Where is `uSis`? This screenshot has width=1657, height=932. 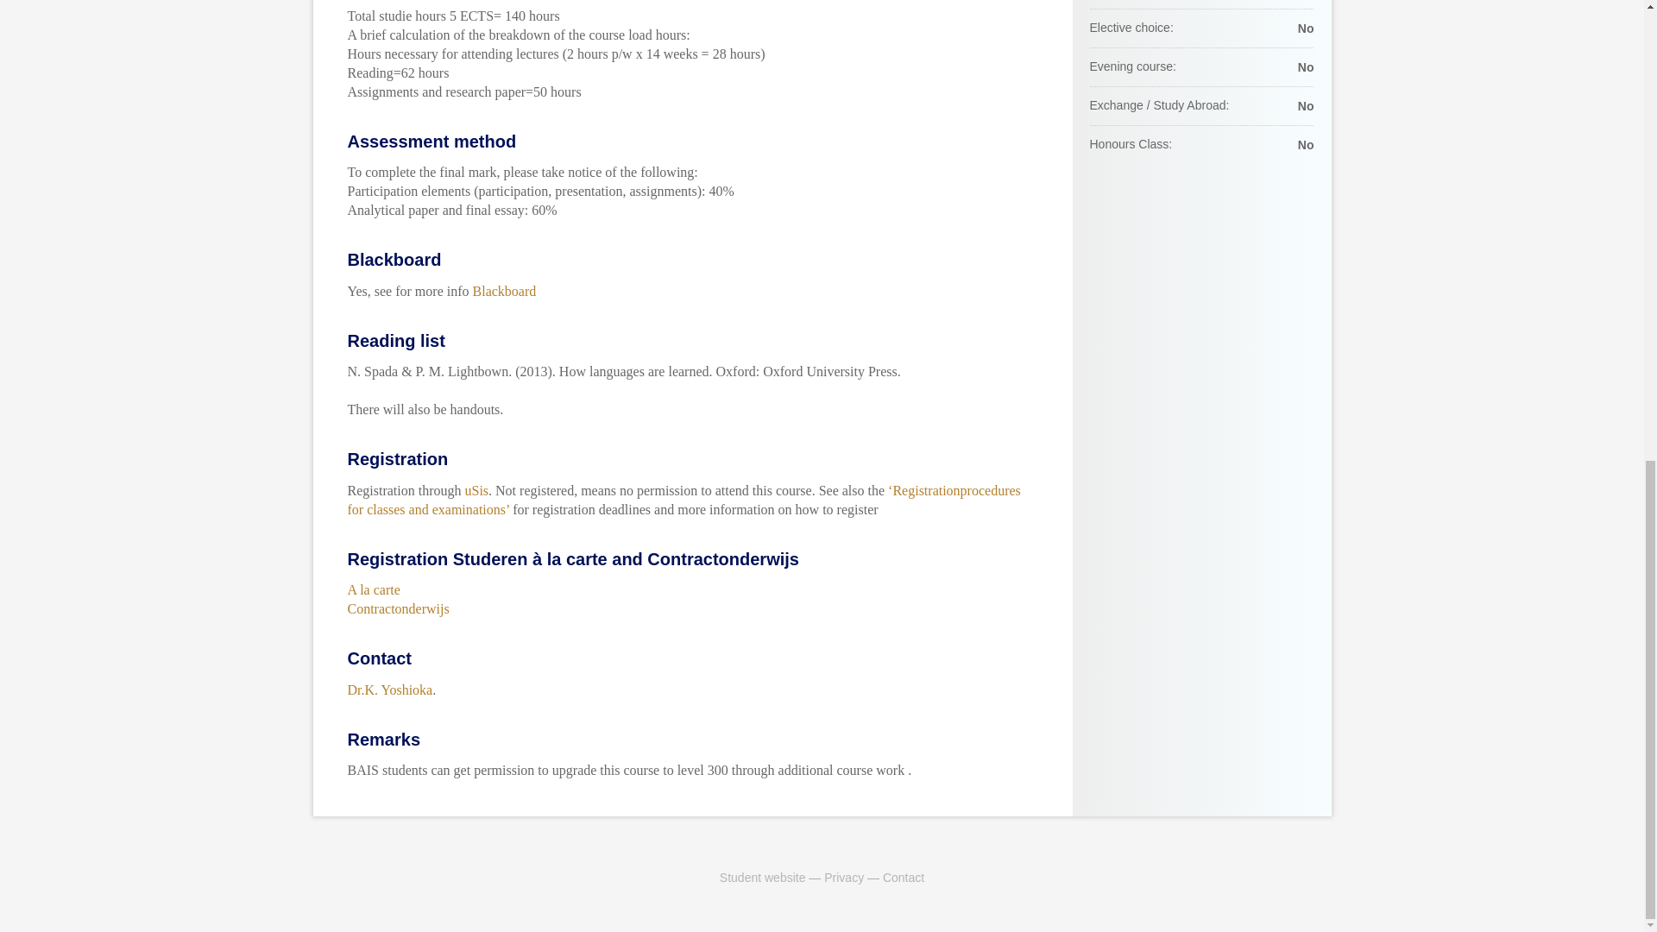
uSis is located at coordinates (476, 490).